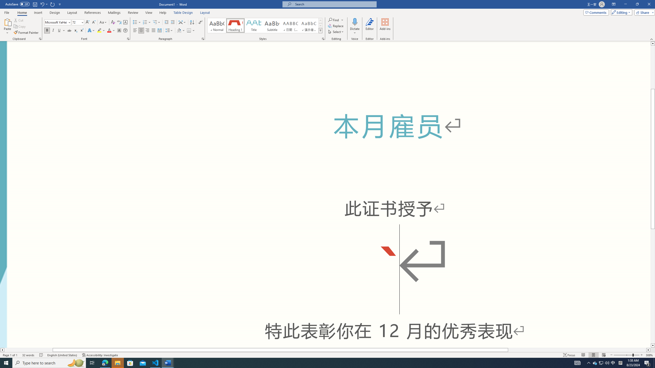 The image size is (655, 368). What do you see at coordinates (17, 4) in the screenshot?
I see `AutoSave` at bounding box center [17, 4].